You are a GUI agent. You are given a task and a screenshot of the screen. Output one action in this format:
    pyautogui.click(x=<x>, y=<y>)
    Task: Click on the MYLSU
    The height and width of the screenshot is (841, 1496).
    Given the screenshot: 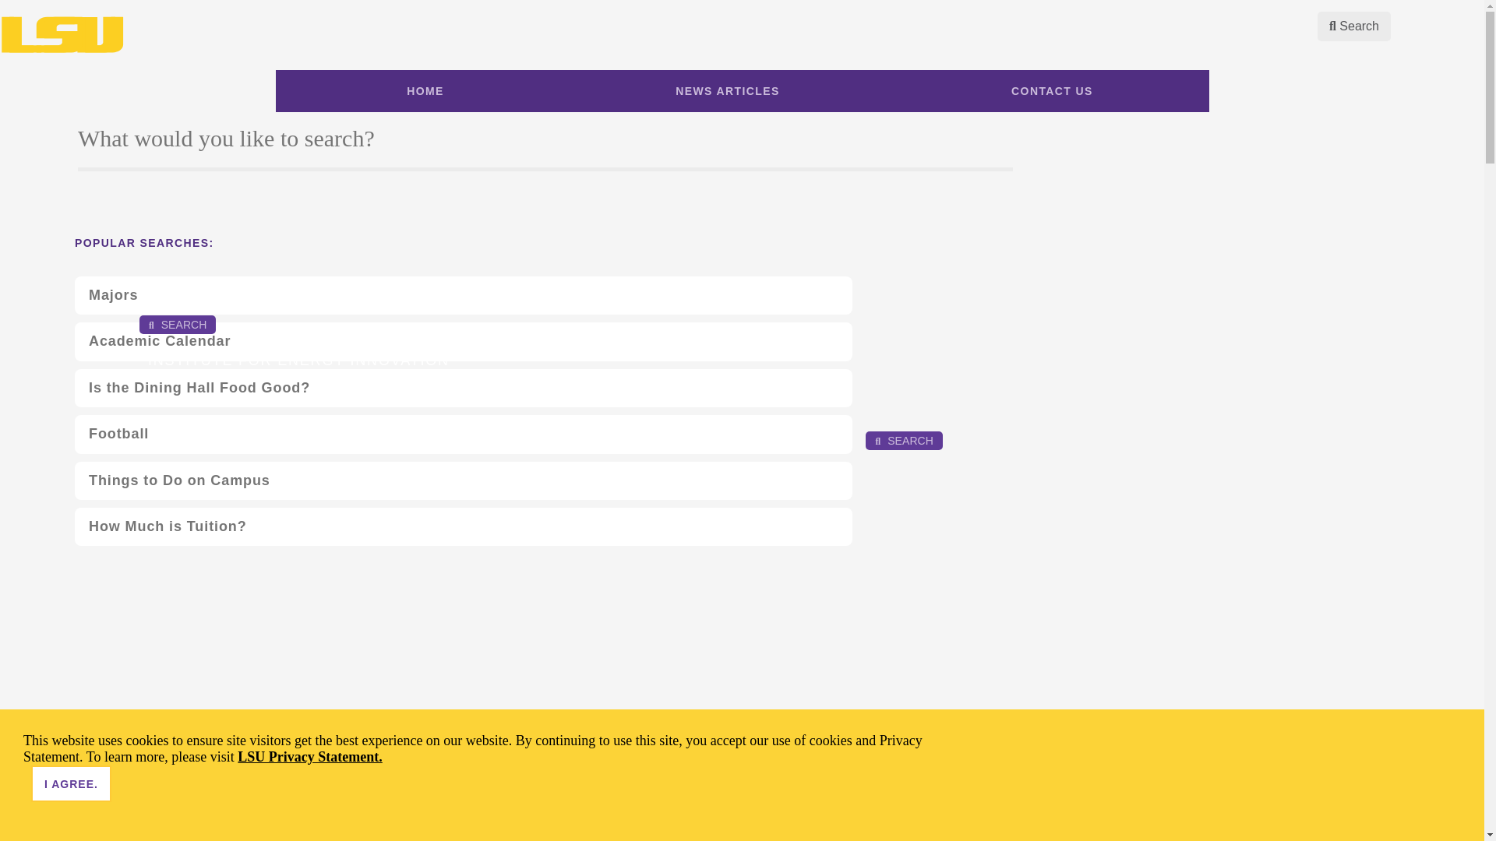 What is the action you would take?
    pyautogui.click(x=651, y=438)
    